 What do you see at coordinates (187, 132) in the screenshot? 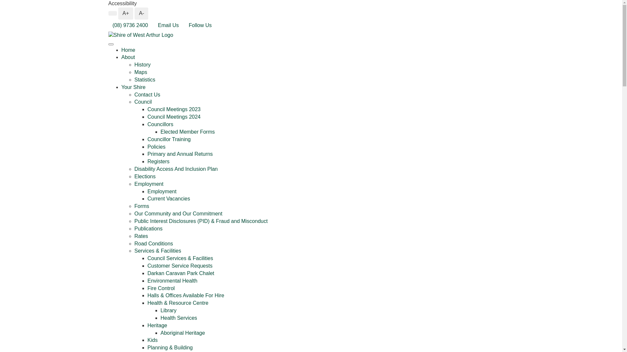
I see `Elected Member Forms` at bounding box center [187, 132].